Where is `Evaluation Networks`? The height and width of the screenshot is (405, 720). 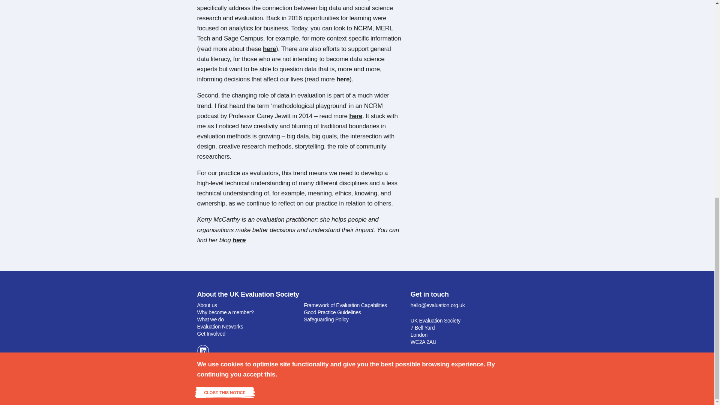 Evaluation Networks is located at coordinates (220, 326).